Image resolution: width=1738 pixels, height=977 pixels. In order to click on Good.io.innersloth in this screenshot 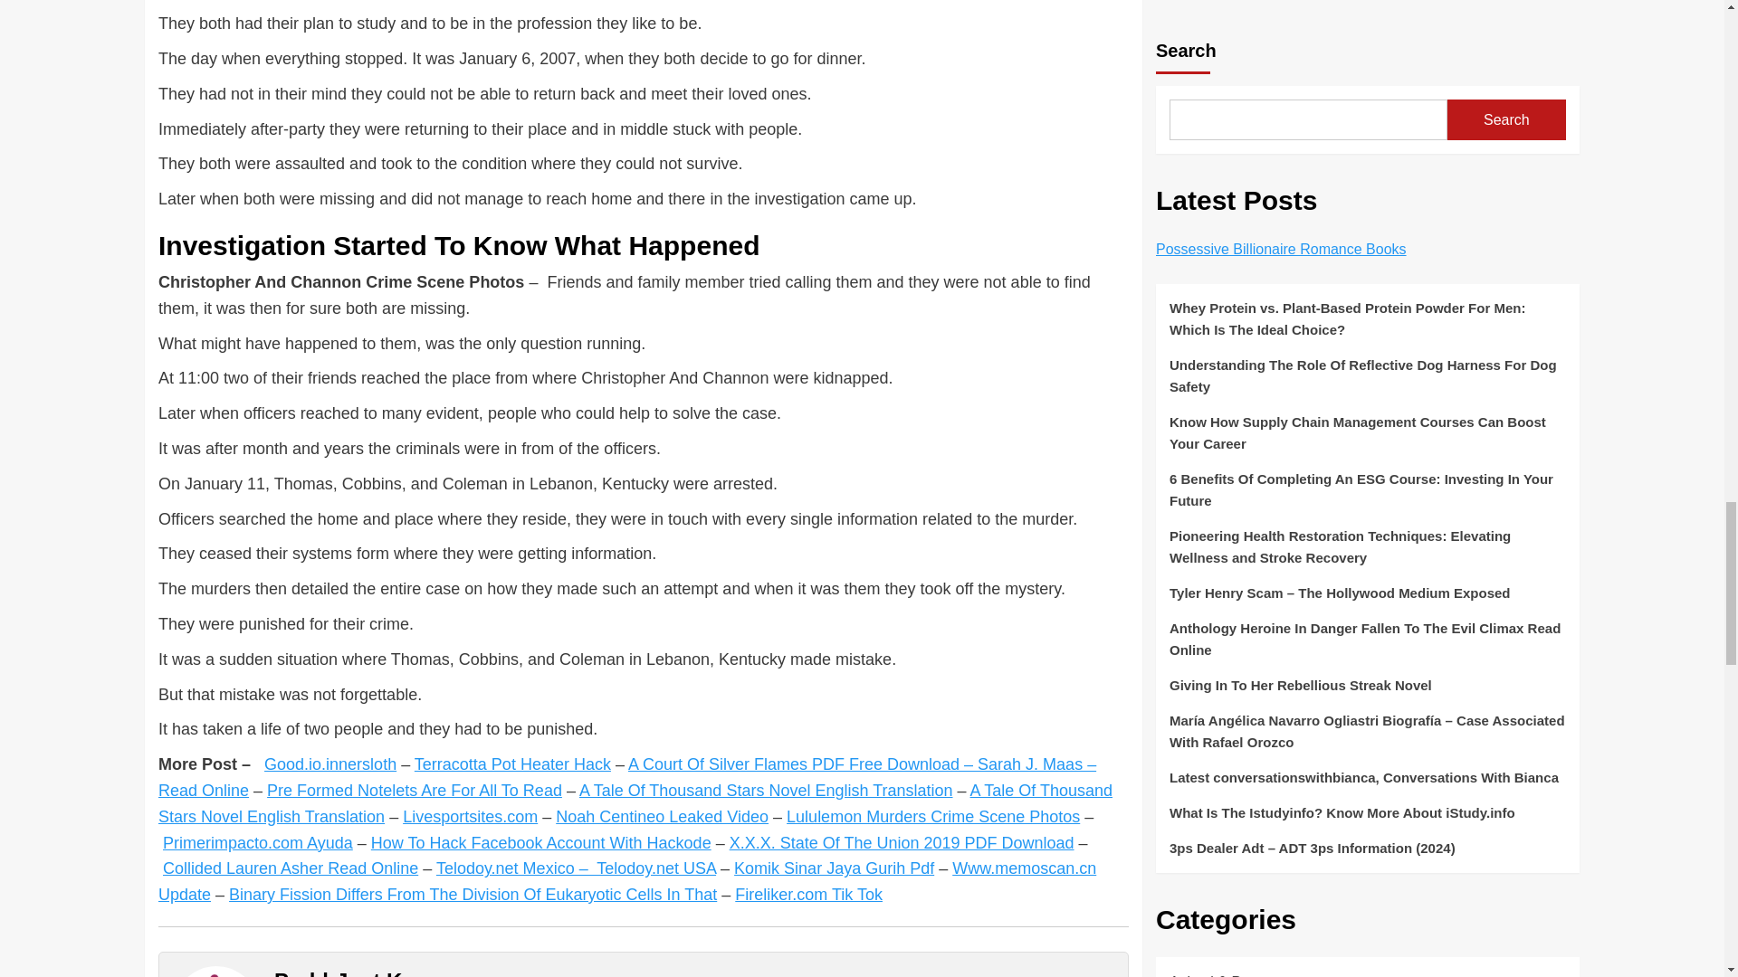, I will do `click(329, 764)`.